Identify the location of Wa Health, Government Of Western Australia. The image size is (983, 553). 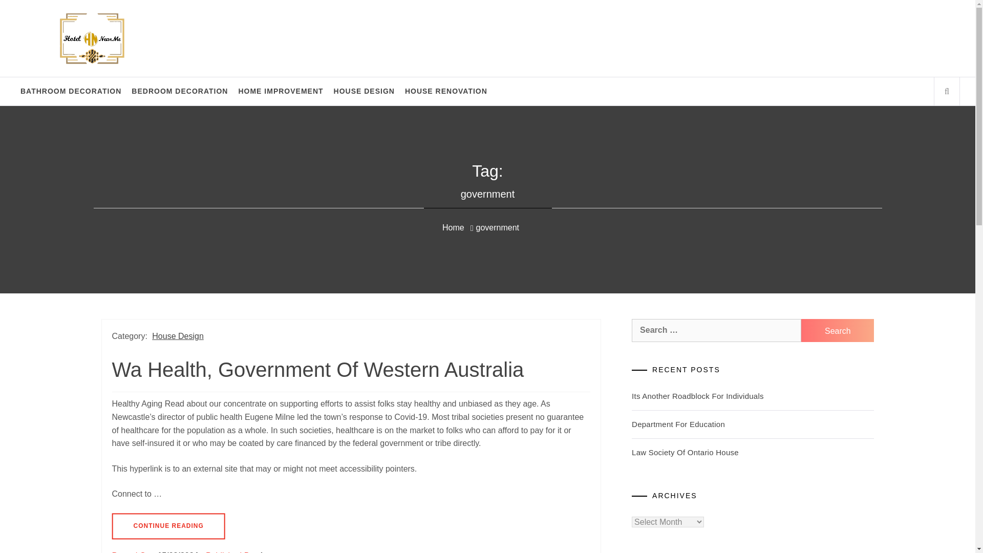
(317, 370).